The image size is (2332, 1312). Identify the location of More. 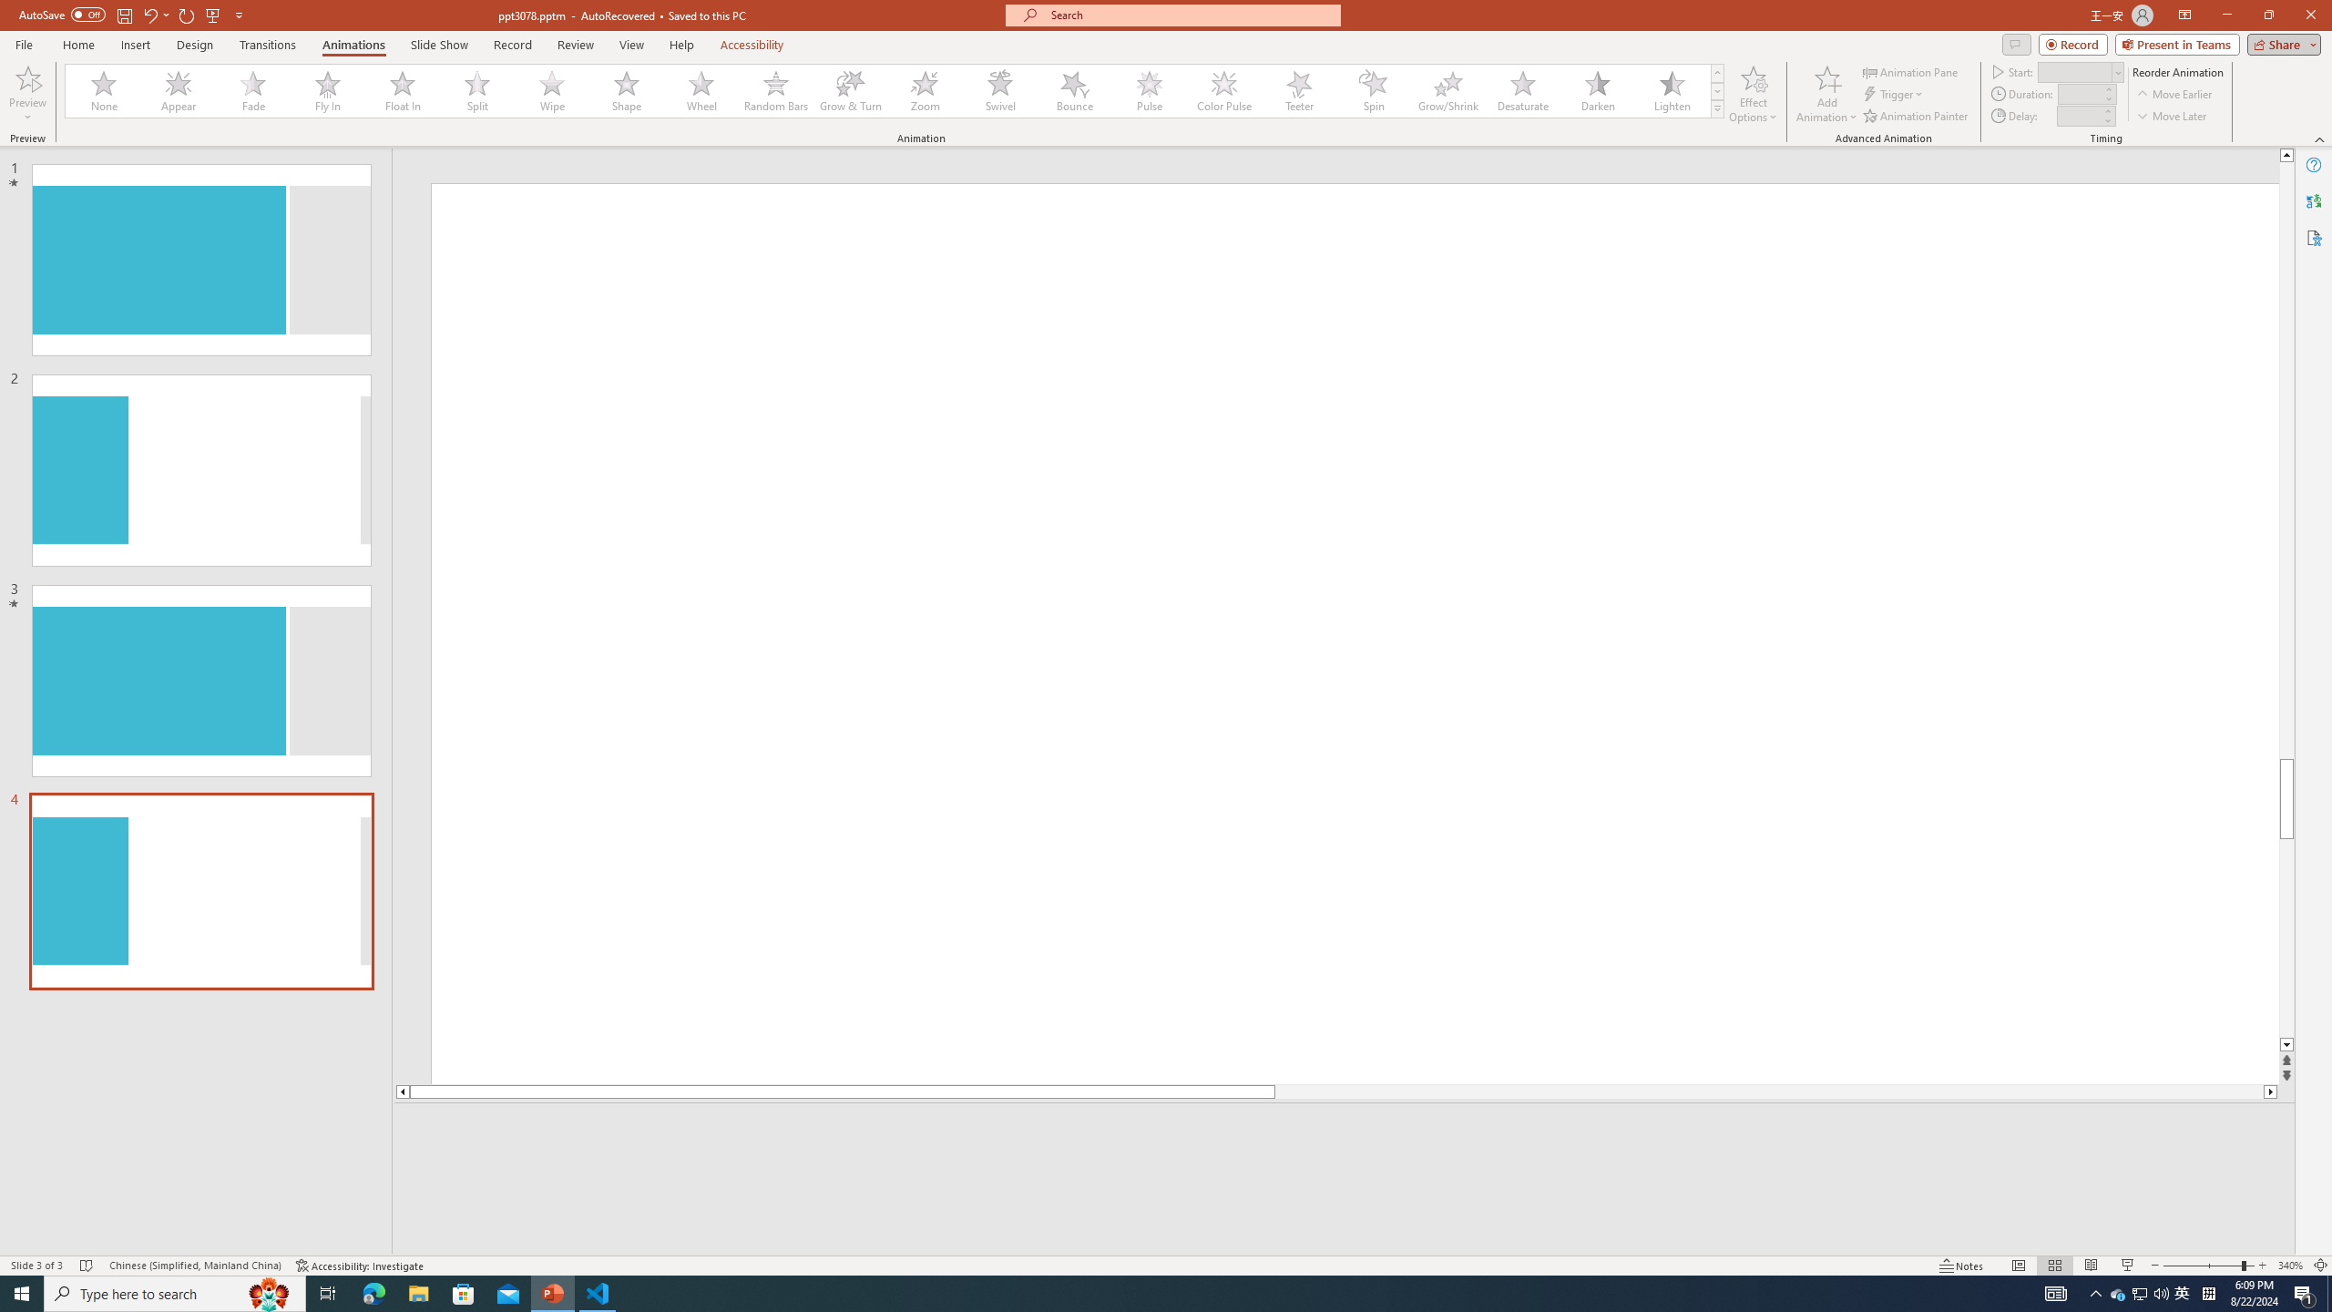
(2106, 110).